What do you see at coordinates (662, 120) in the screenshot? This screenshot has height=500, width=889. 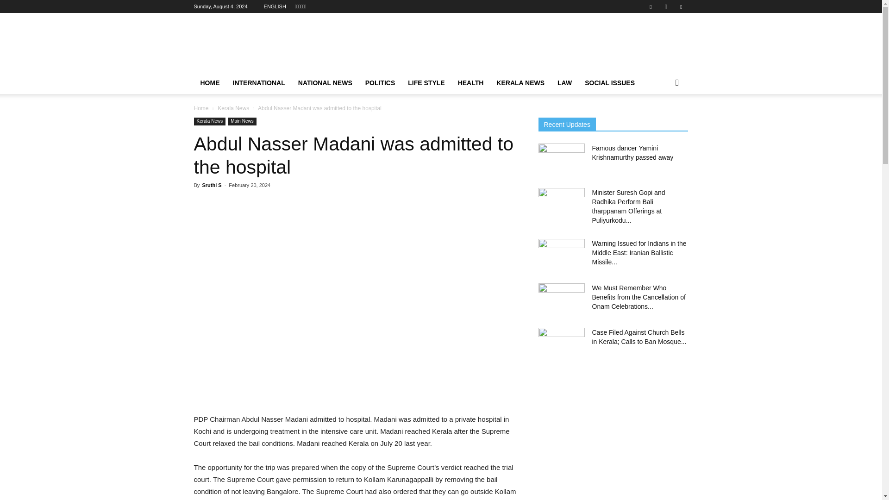 I see `Search` at bounding box center [662, 120].